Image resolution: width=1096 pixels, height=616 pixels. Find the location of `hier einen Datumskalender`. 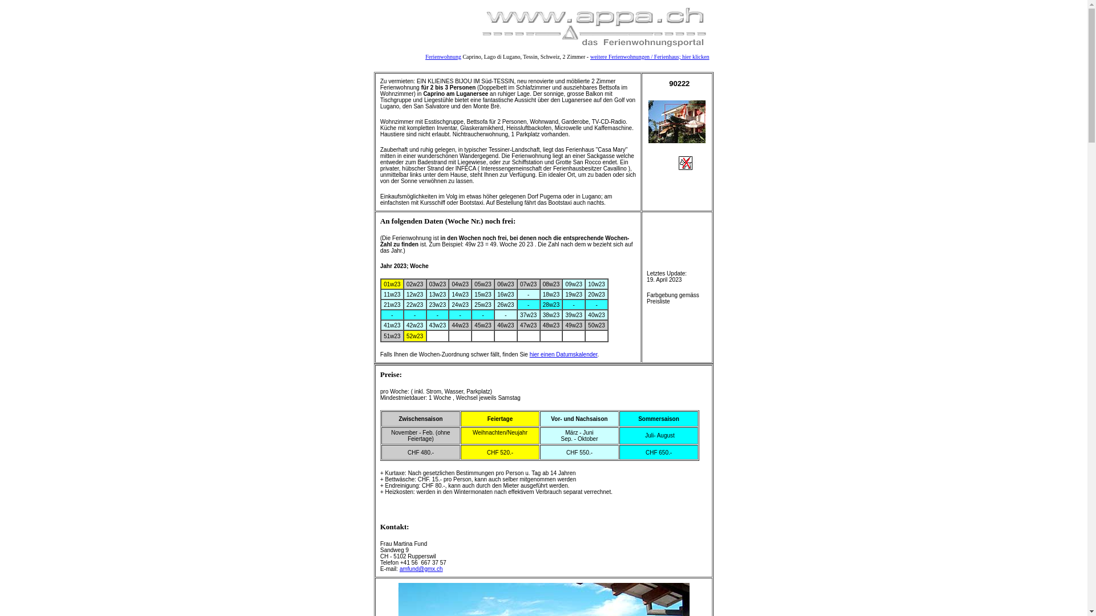

hier einen Datumskalender is located at coordinates (564, 355).